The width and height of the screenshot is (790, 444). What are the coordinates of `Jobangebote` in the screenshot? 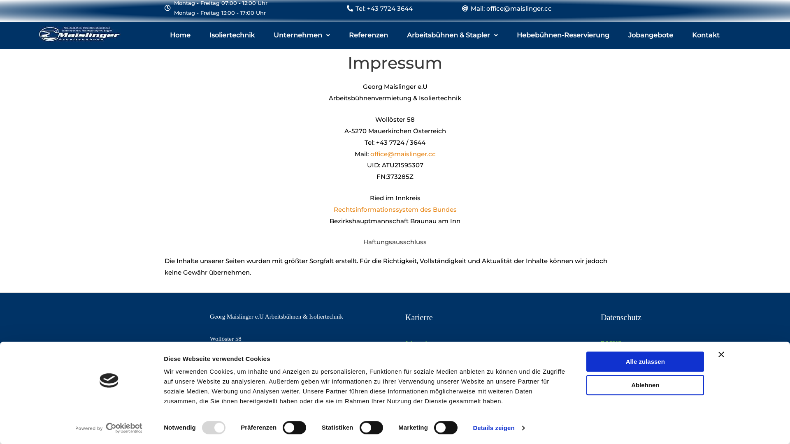 It's located at (421, 343).